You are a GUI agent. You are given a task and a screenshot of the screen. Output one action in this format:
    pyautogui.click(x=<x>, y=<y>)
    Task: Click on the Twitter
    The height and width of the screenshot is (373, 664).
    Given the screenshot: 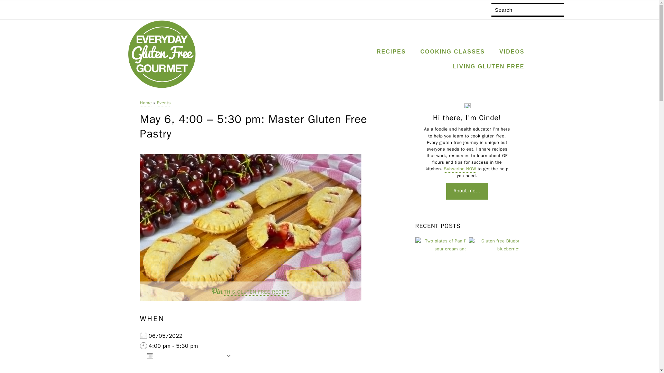 What is the action you would take?
    pyautogui.click(x=632, y=10)
    